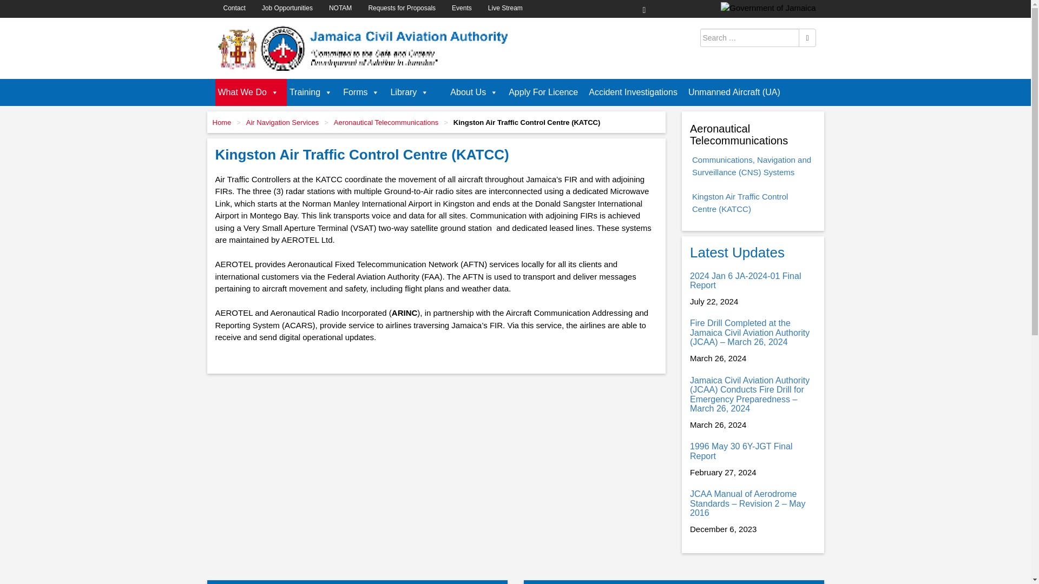  Describe the element at coordinates (287, 8) in the screenshot. I see `Job Opportunities` at that location.